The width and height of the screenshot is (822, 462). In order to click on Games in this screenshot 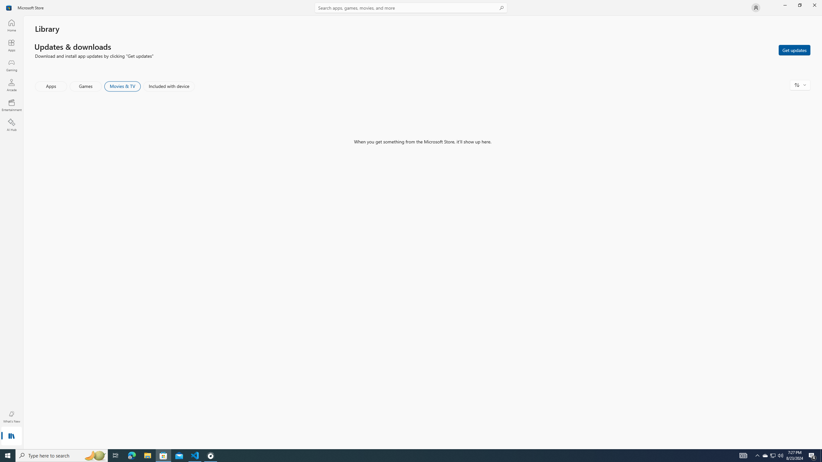, I will do `click(86, 86)`.